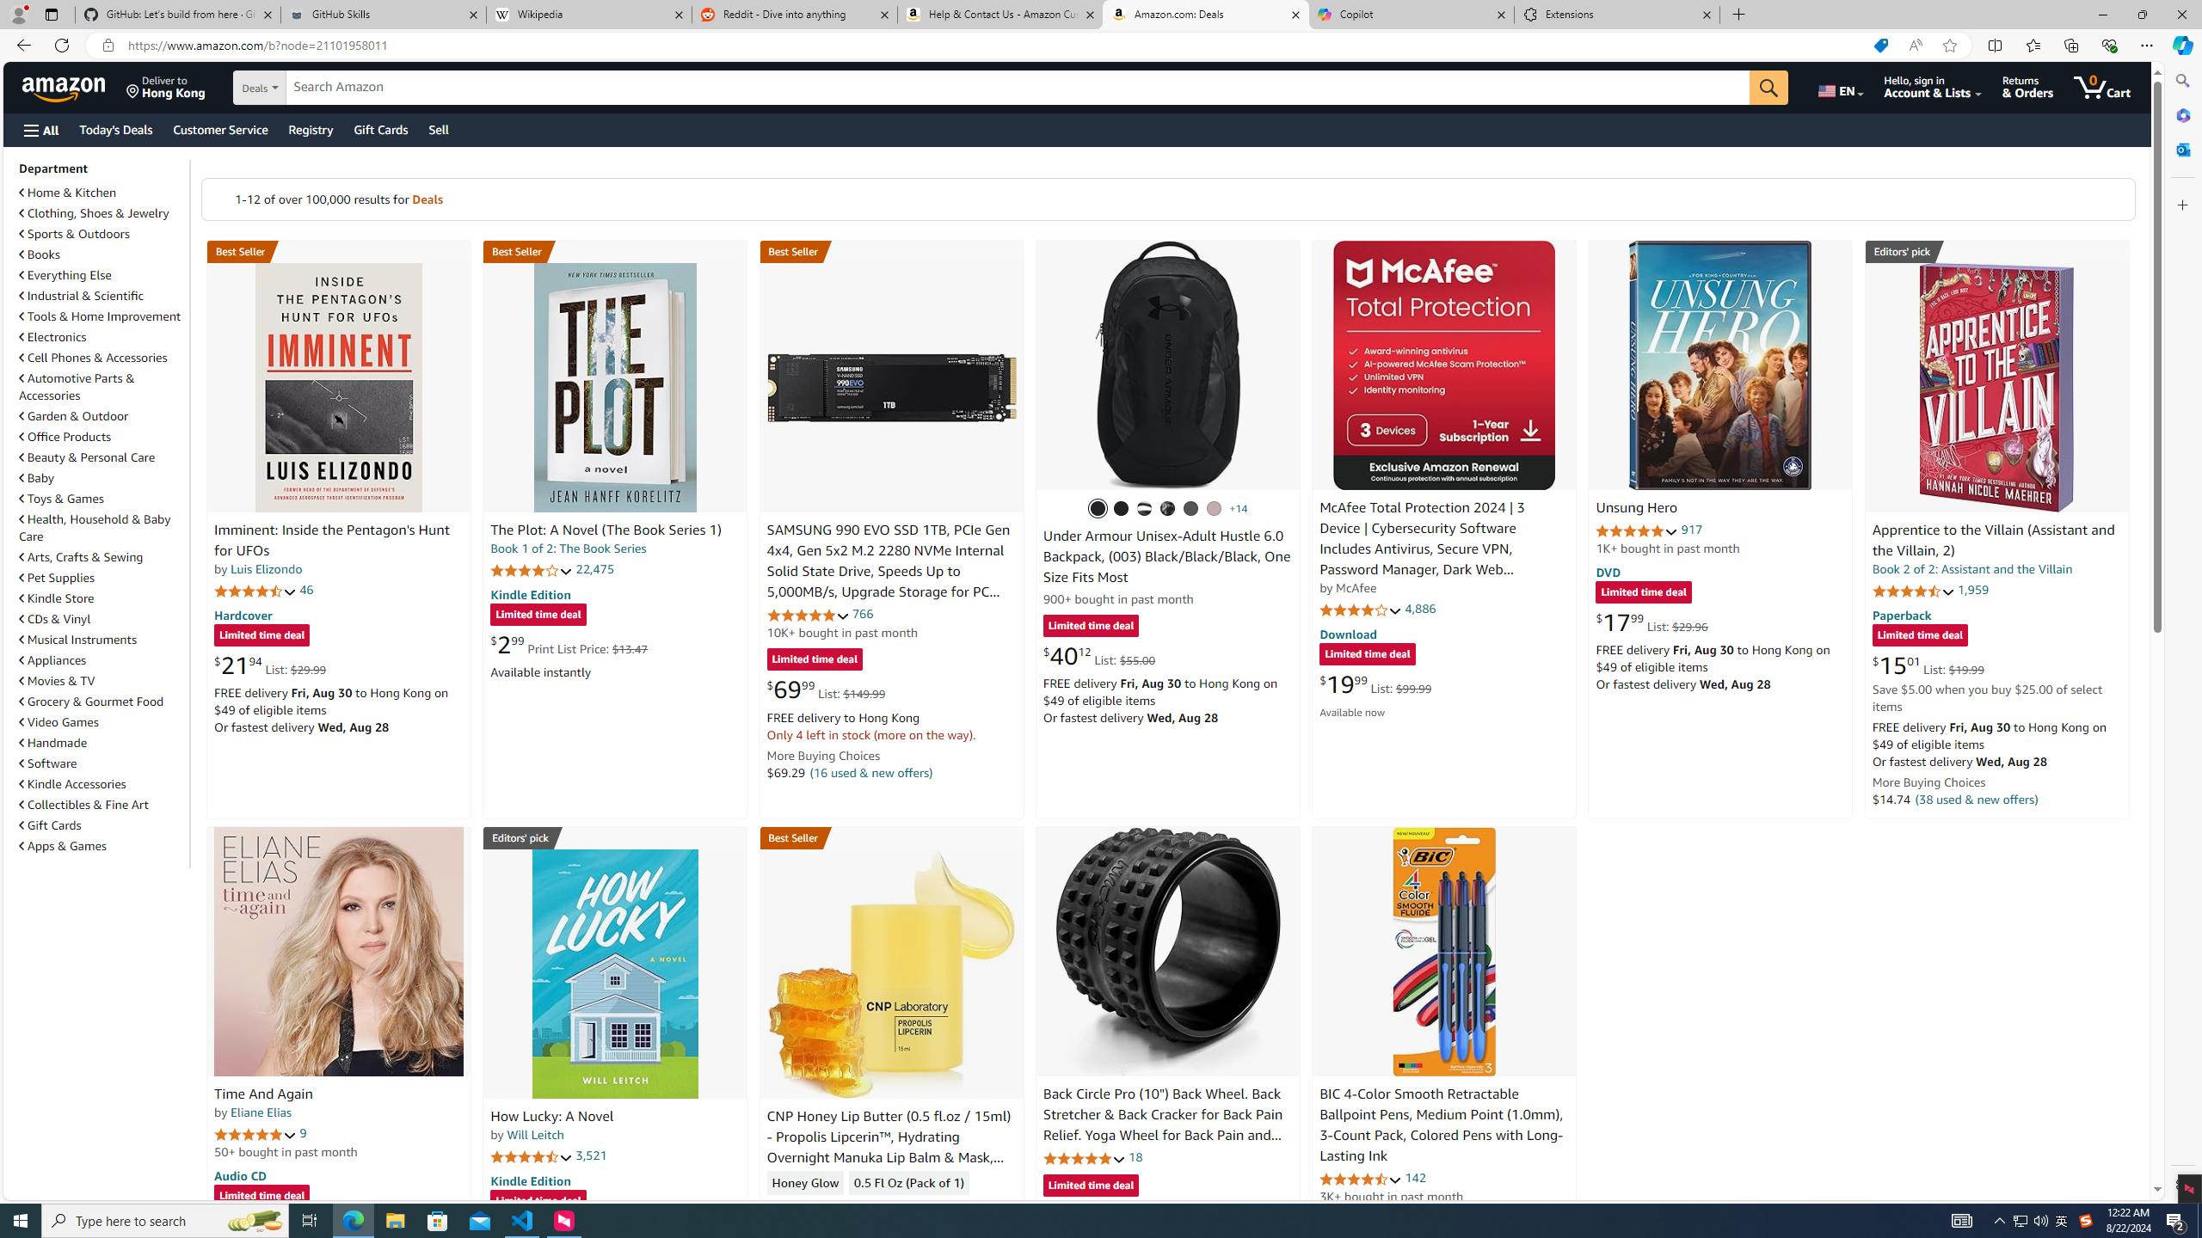 This screenshot has height=1238, width=2202. What do you see at coordinates (615, 251) in the screenshot?
I see `Best Seller in Heist Thrillers` at bounding box center [615, 251].